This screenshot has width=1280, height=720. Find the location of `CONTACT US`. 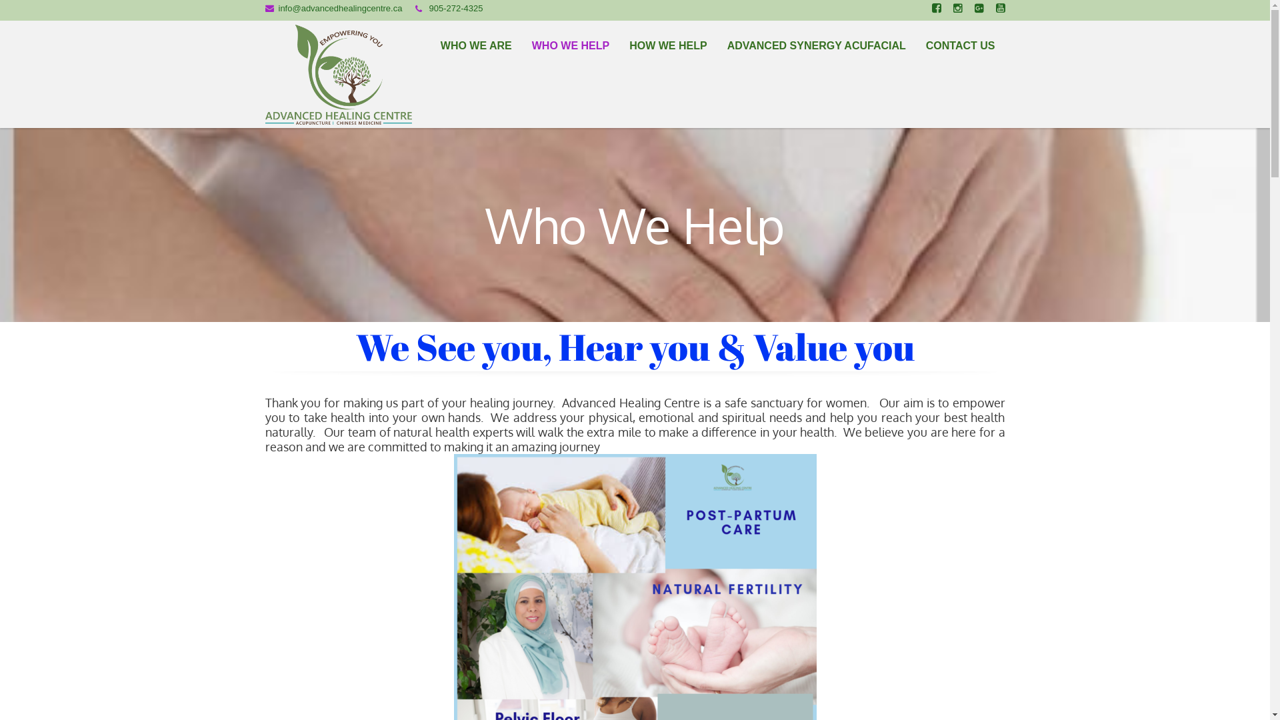

CONTACT US is located at coordinates (961, 45).